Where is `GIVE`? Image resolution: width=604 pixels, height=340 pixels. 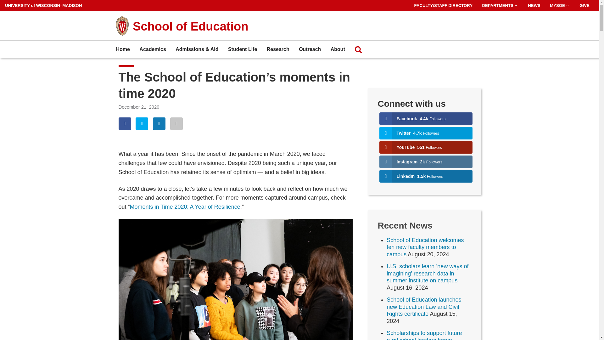
GIVE is located at coordinates (584, 5).